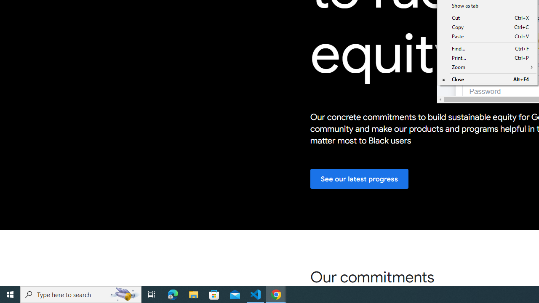 Image resolution: width=539 pixels, height=303 pixels. Describe the element at coordinates (256, 295) in the screenshot. I see `Visual Studio Code - 1 running window` at that location.